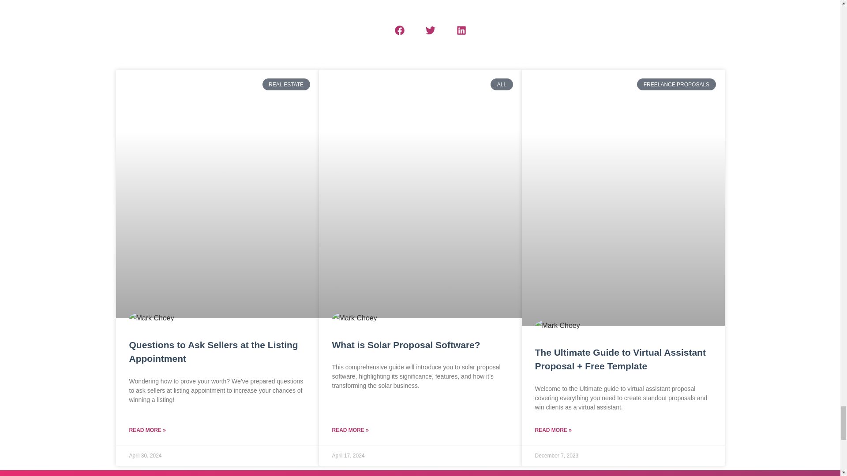 This screenshot has height=476, width=847. What do you see at coordinates (213, 352) in the screenshot?
I see `Questions to Ask Sellers at the Listing Appointment` at bounding box center [213, 352].